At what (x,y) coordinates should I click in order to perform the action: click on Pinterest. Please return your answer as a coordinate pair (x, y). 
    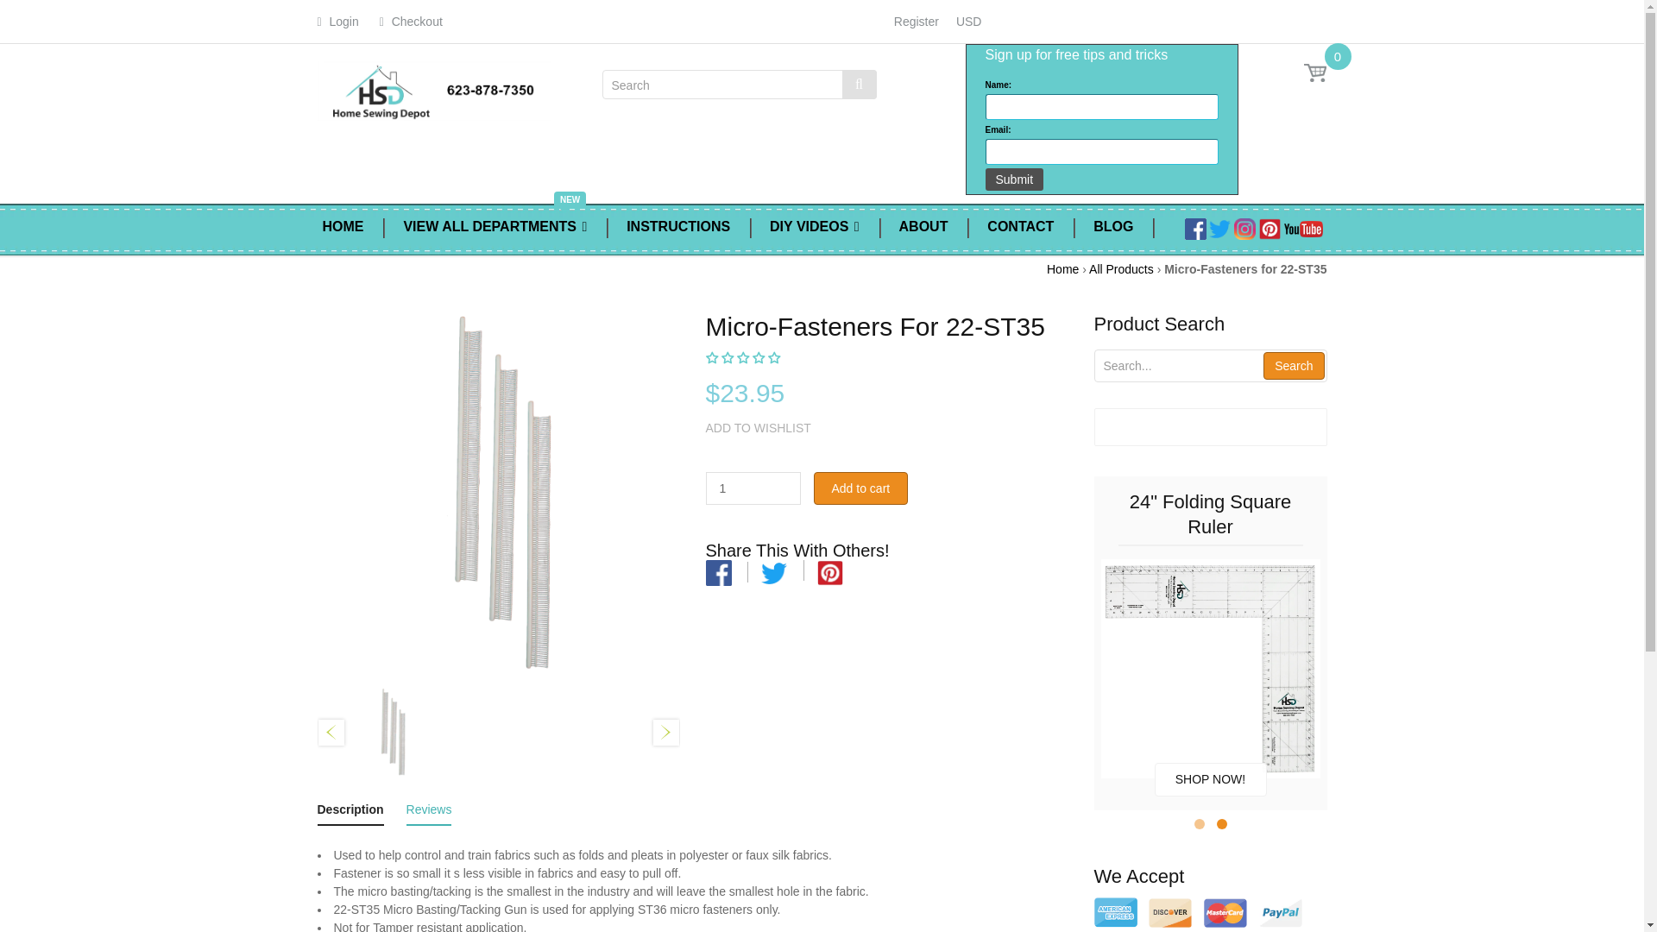
    Looking at the image, I should click on (1270, 228).